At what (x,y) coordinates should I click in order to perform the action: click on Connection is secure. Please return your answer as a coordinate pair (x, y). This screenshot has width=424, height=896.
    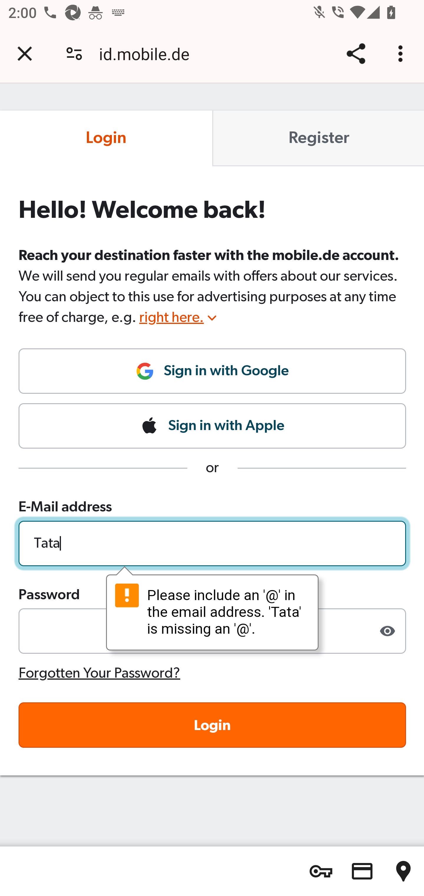
    Looking at the image, I should click on (74, 54).